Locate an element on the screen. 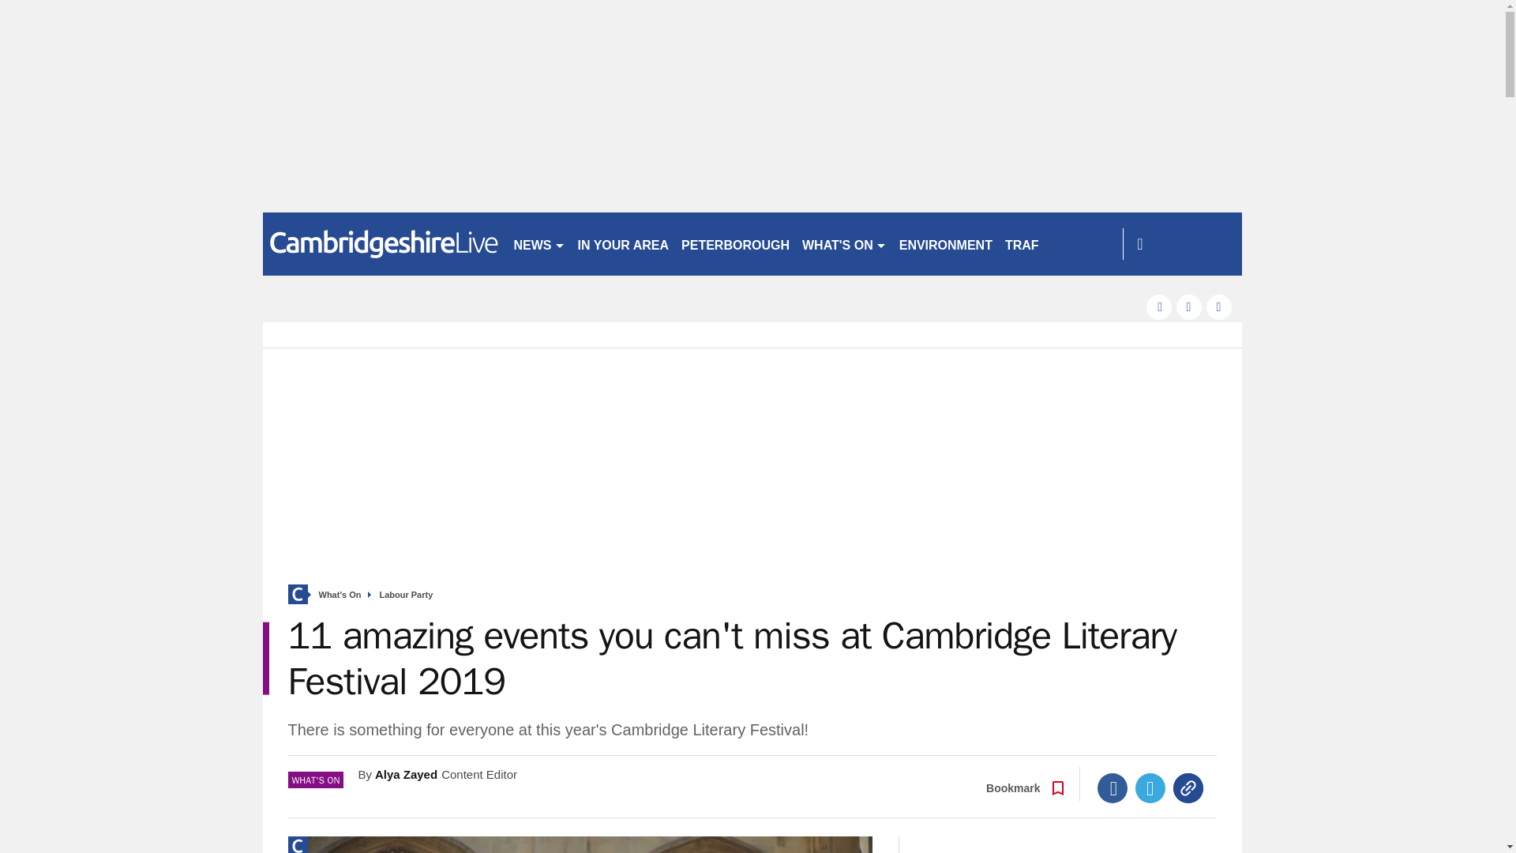 The width and height of the screenshot is (1516, 853). ENVIRONMENT is located at coordinates (946, 243).